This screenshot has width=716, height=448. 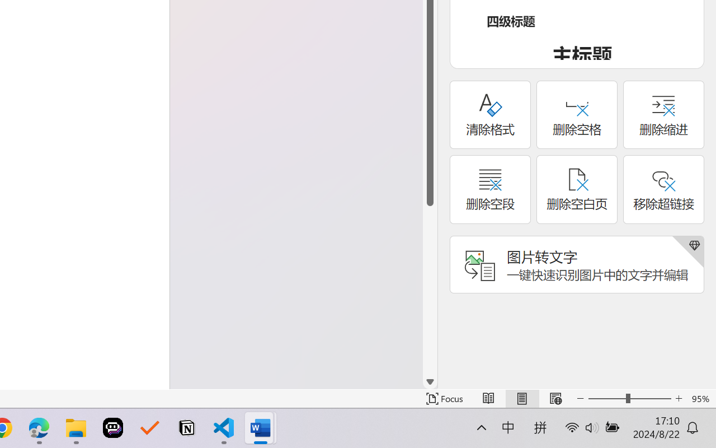 I want to click on Page down, so click(x=430, y=290).